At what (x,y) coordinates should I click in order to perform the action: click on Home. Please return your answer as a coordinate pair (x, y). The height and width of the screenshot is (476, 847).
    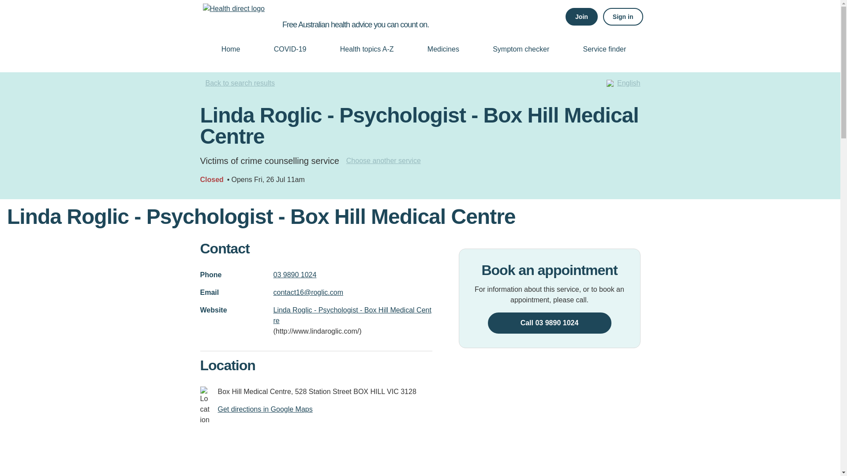
    Looking at the image, I should click on (231, 49).